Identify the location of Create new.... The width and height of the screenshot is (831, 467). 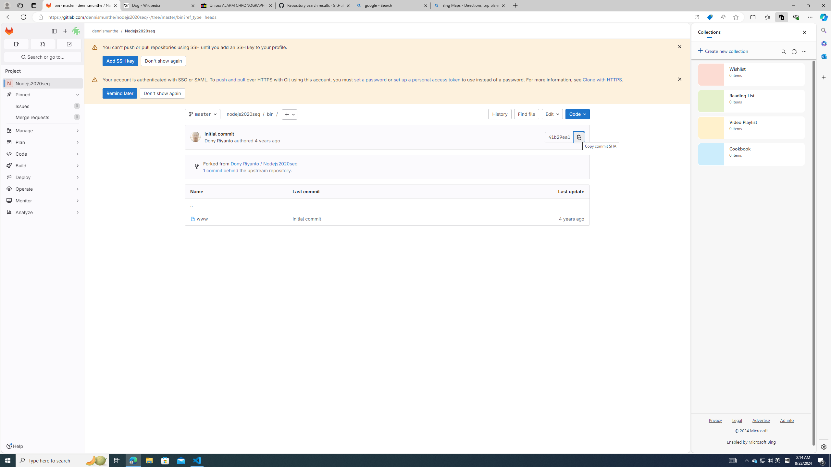
(65, 31).